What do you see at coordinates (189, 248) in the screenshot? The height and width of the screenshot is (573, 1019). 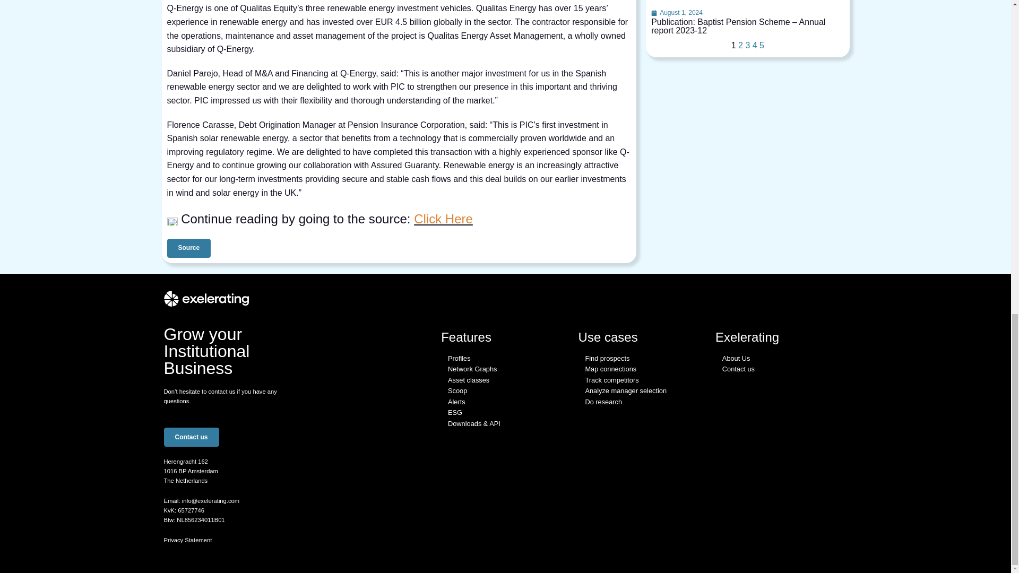 I see `Source` at bounding box center [189, 248].